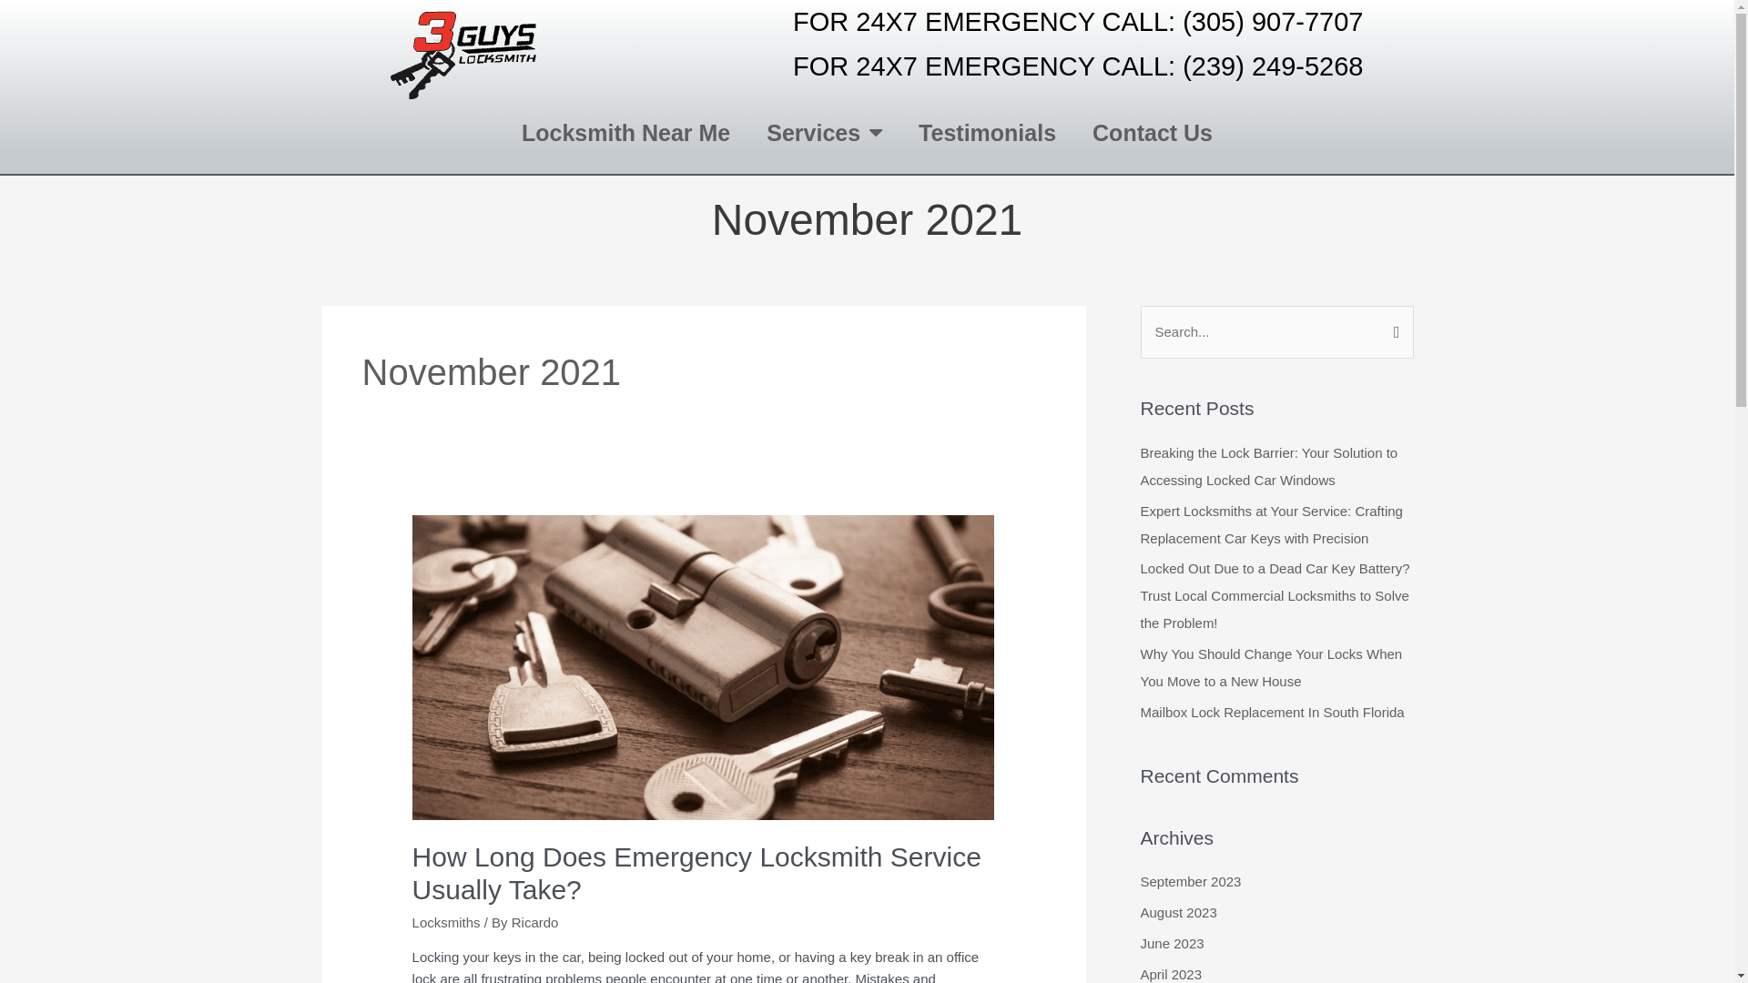 This screenshot has width=1748, height=983. What do you see at coordinates (1178, 912) in the screenshot?
I see `August 2023` at bounding box center [1178, 912].